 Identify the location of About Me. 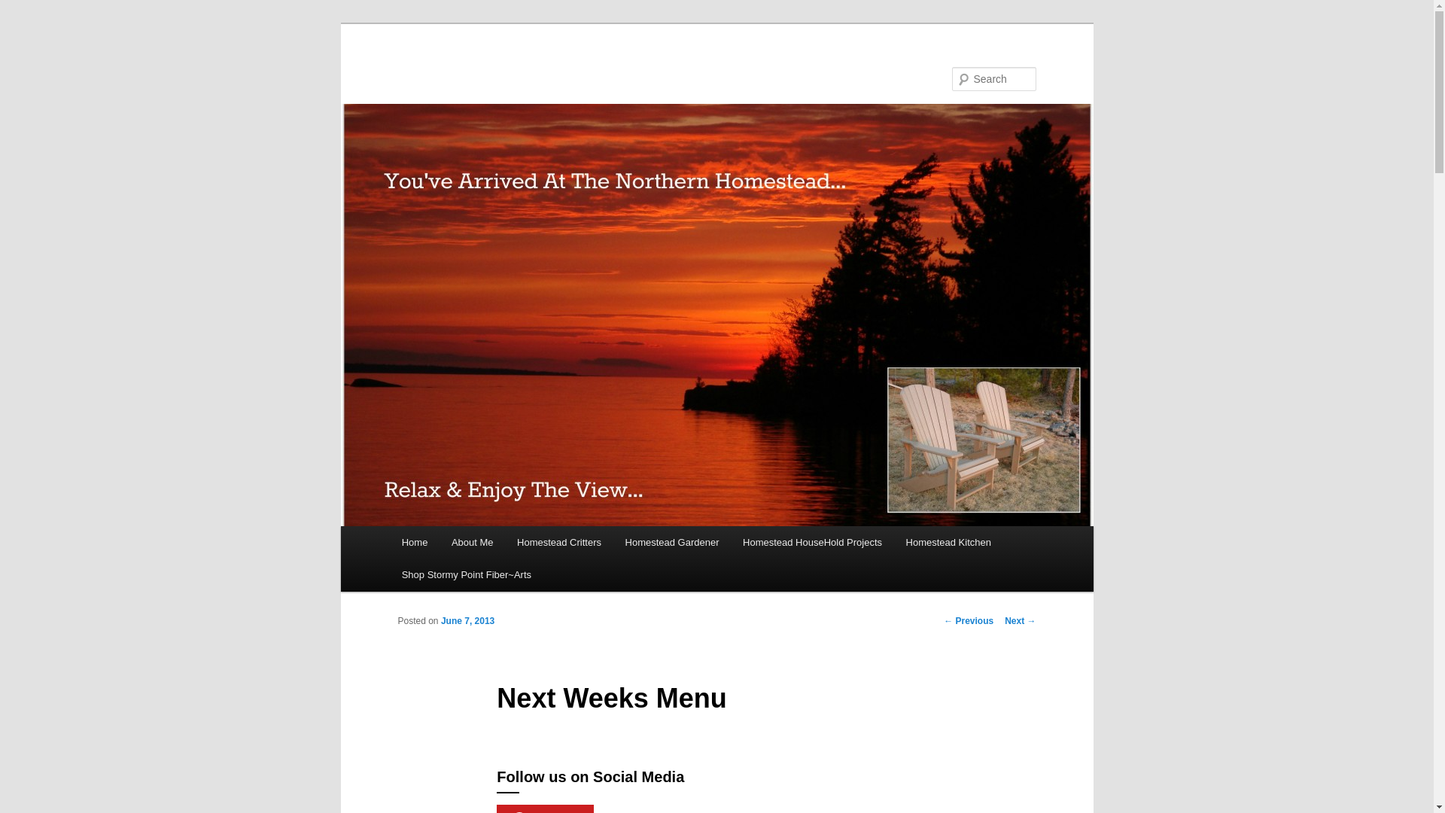
(471, 542).